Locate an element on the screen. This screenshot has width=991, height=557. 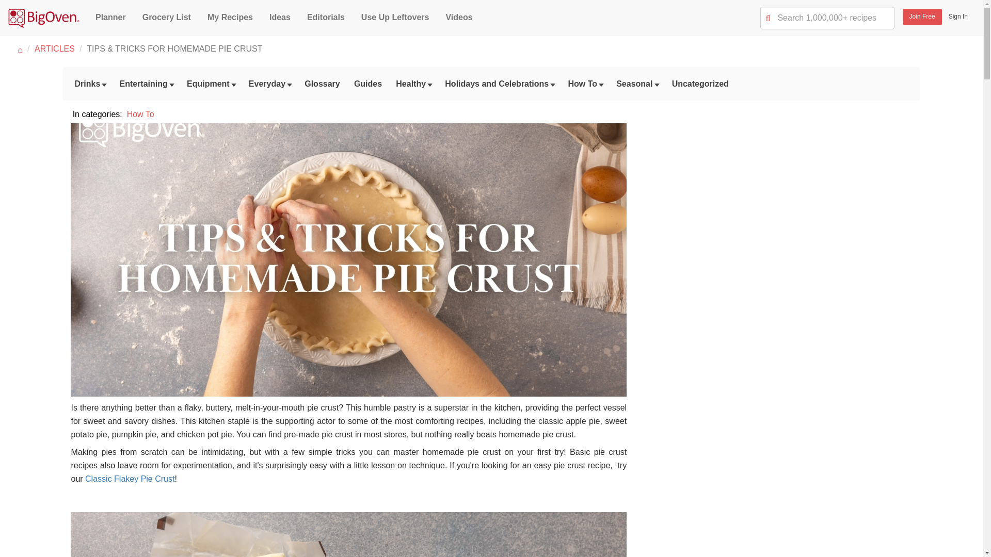
homemade-pie-crust is located at coordinates (348, 534).